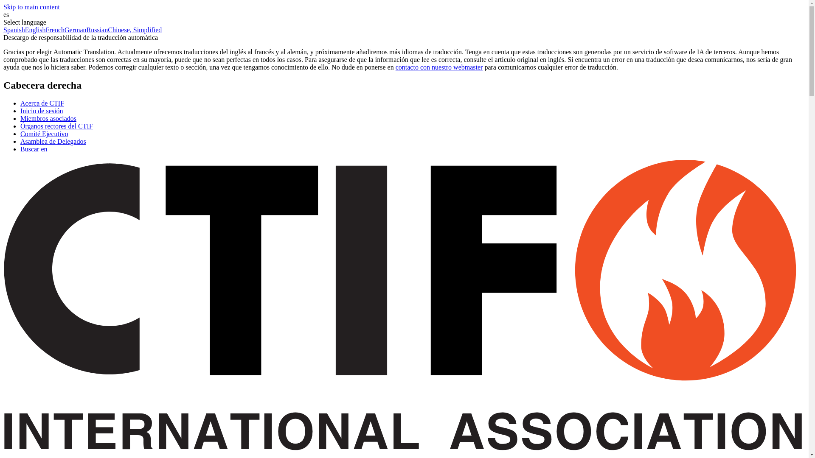 Image resolution: width=815 pixels, height=458 pixels. What do you see at coordinates (75, 30) in the screenshot?
I see `German` at bounding box center [75, 30].